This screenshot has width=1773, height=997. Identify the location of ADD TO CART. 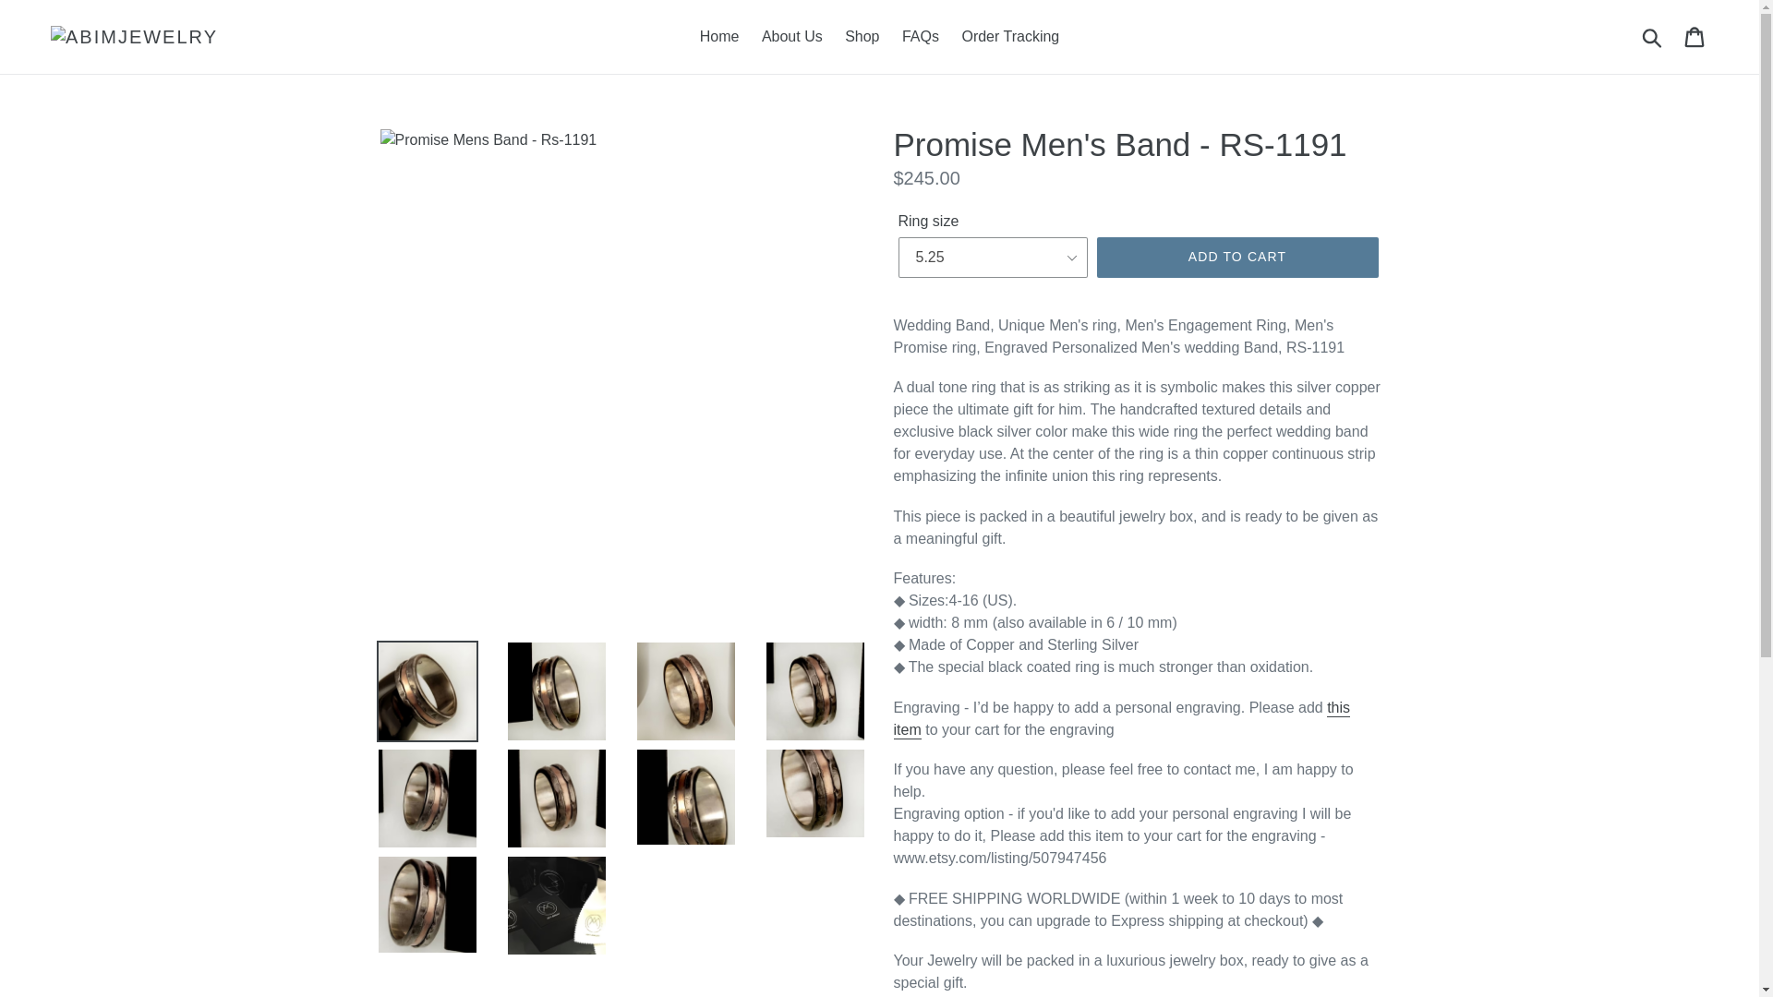
(1237, 258).